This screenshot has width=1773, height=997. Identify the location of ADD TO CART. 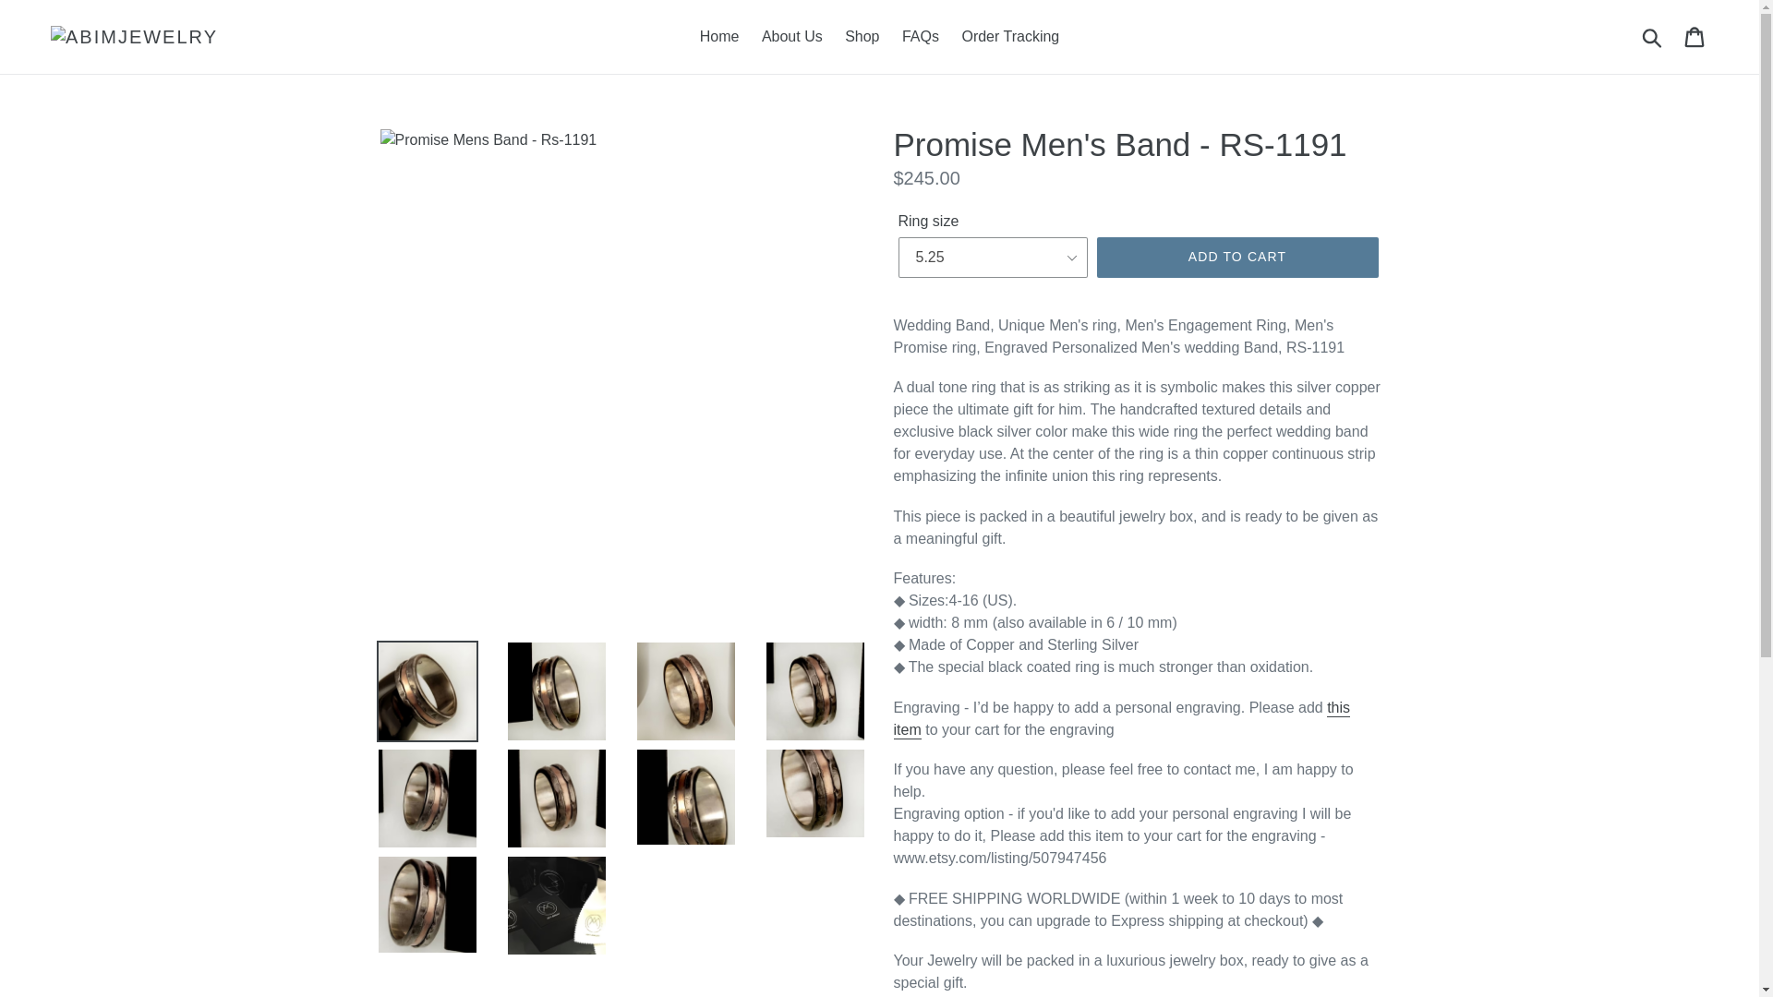
(1237, 258).